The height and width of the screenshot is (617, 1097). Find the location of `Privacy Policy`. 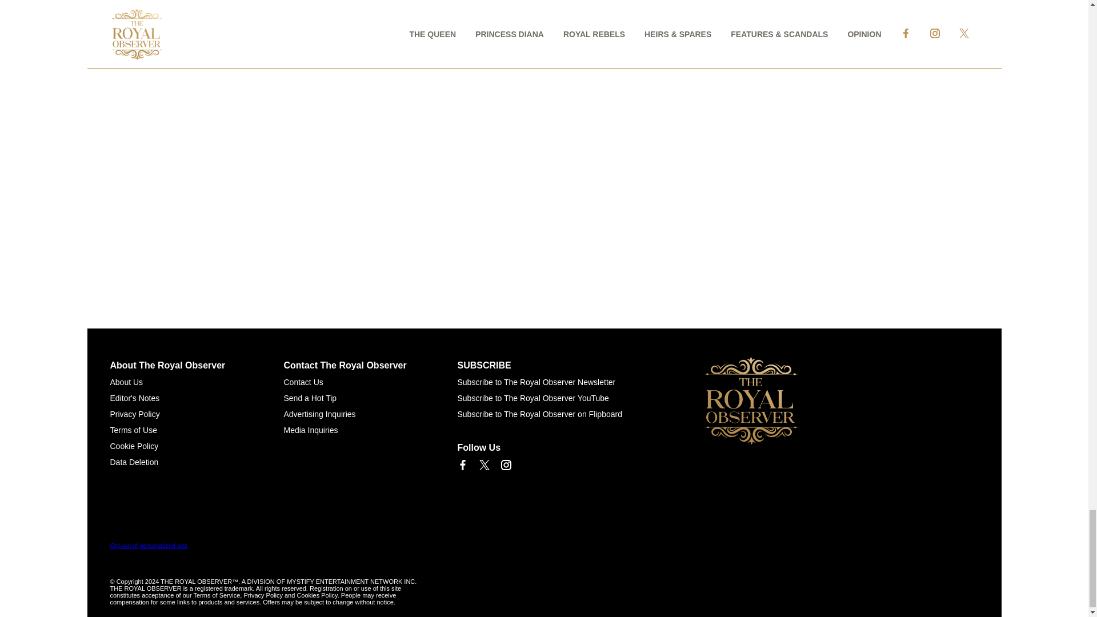

Privacy Policy is located at coordinates (134, 414).